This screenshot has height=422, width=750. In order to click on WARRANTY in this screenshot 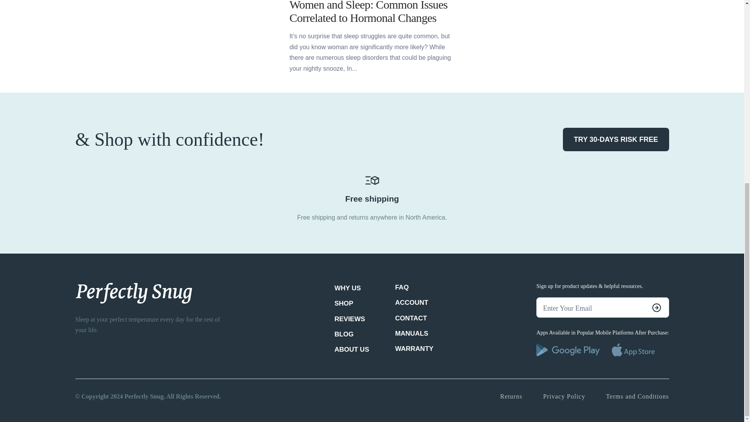, I will do `click(414, 349)`.